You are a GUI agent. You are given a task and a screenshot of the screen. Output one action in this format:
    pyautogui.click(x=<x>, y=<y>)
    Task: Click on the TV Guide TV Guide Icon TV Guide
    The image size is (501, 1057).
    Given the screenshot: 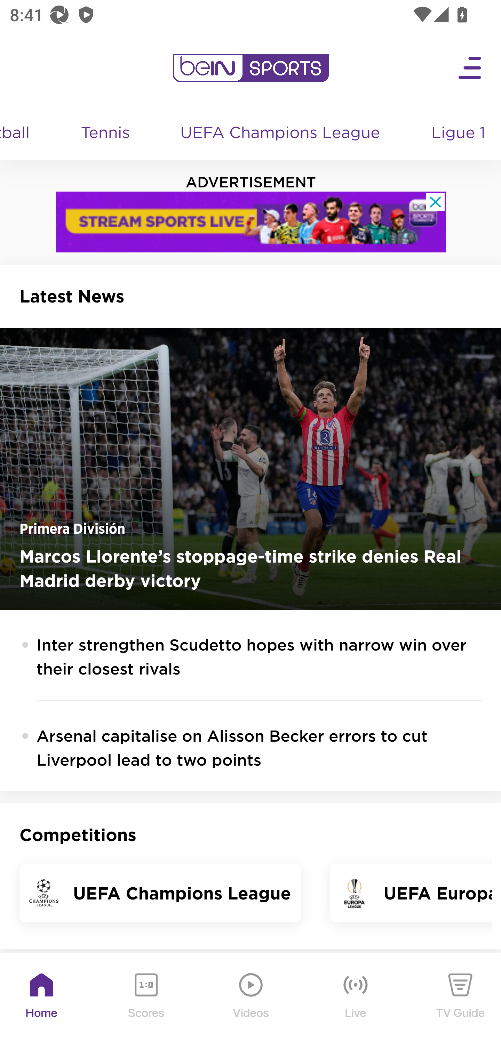 What is the action you would take?
    pyautogui.click(x=461, y=1006)
    